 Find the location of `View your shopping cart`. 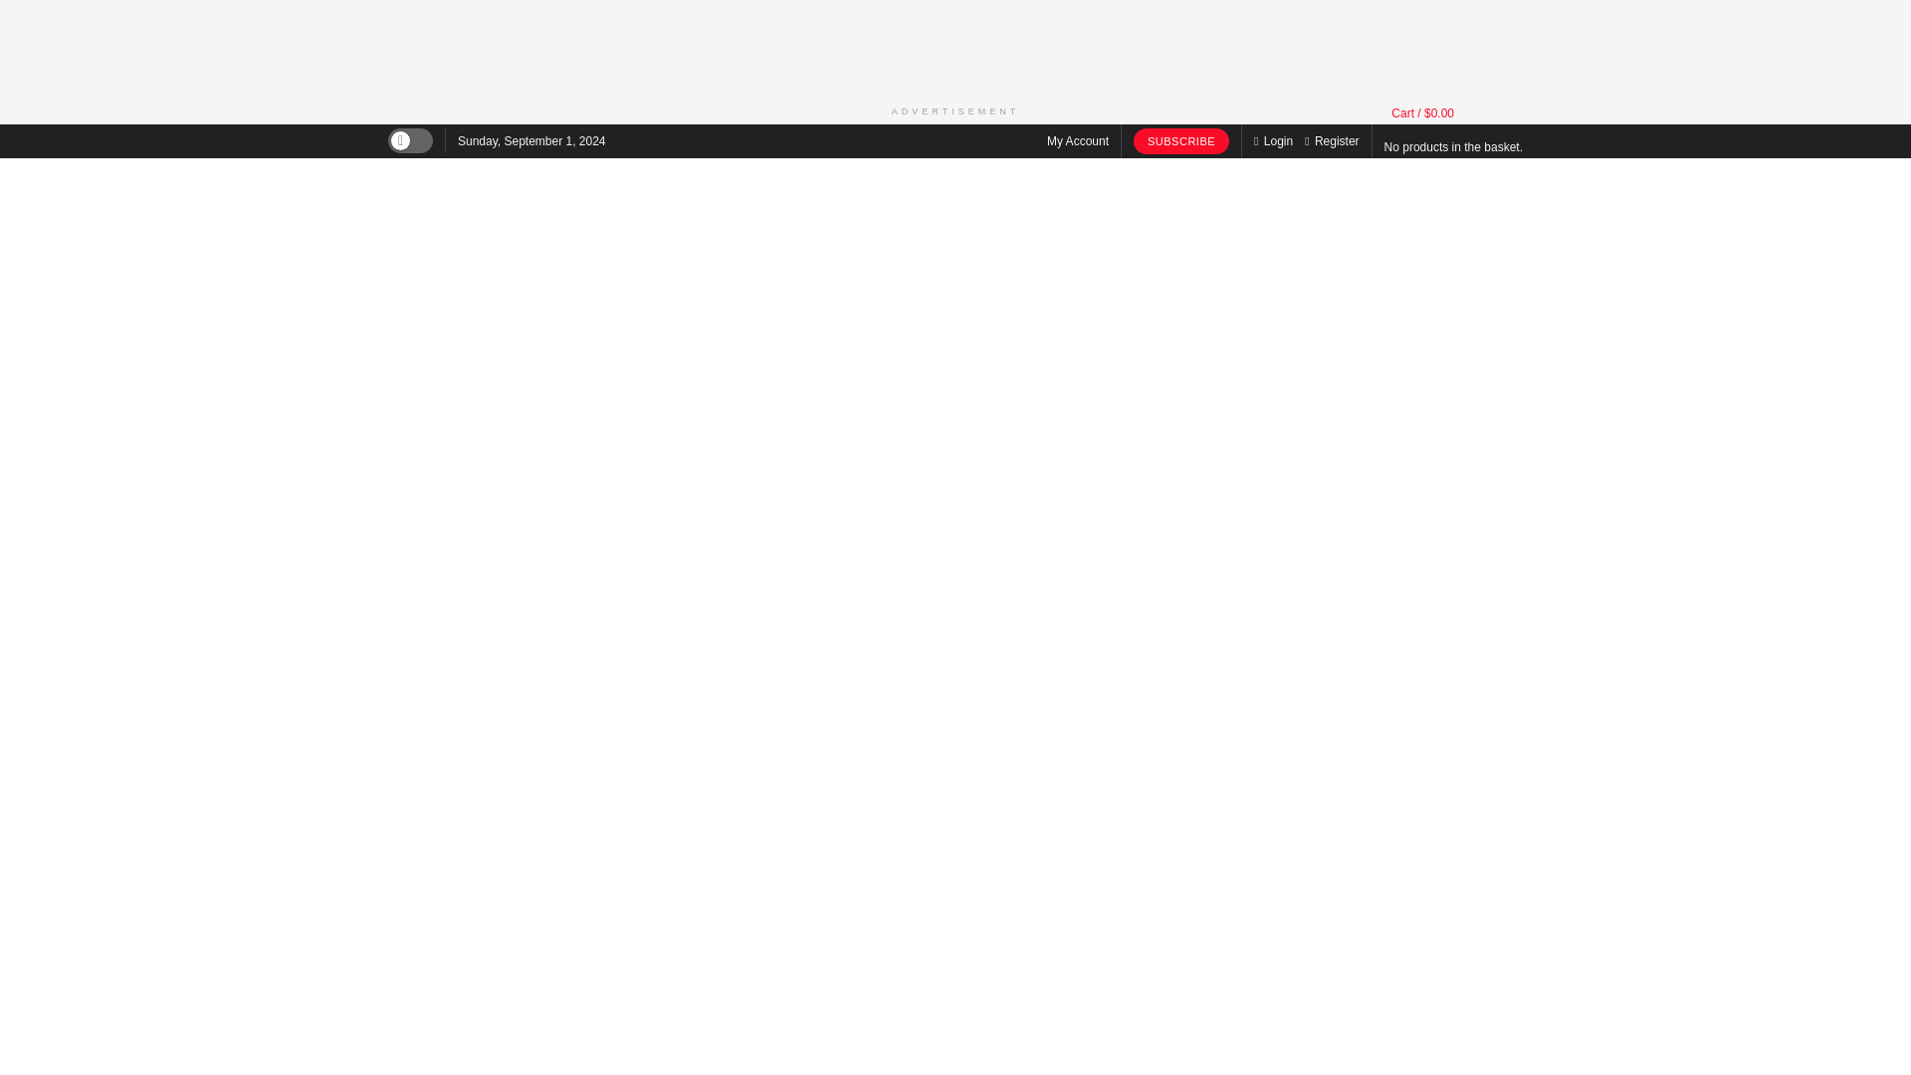

View your shopping cart is located at coordinates (1422, 112).